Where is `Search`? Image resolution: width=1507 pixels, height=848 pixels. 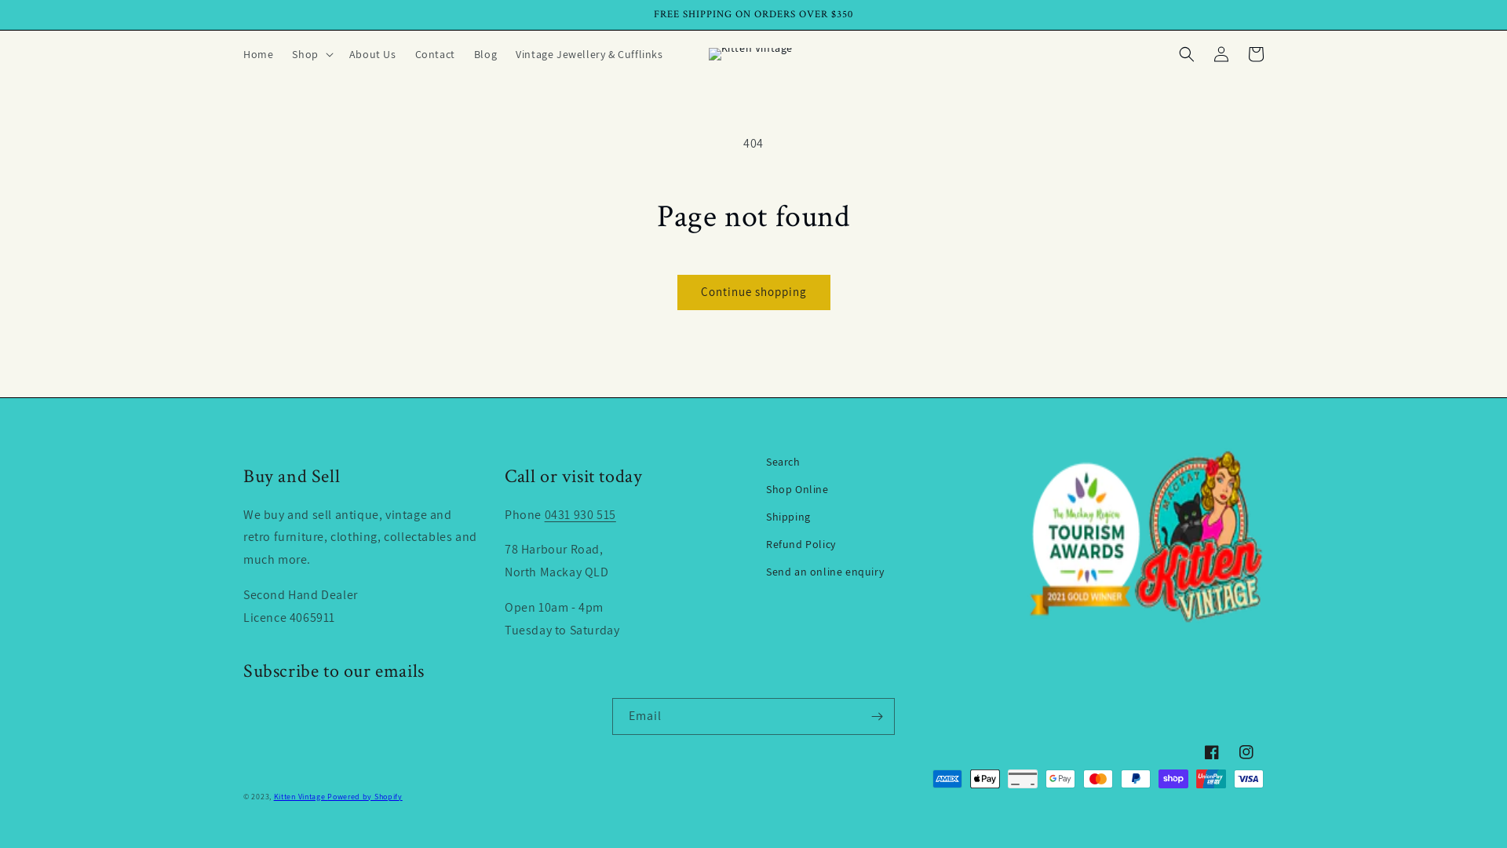 Search is located at coordinates (884, 462).